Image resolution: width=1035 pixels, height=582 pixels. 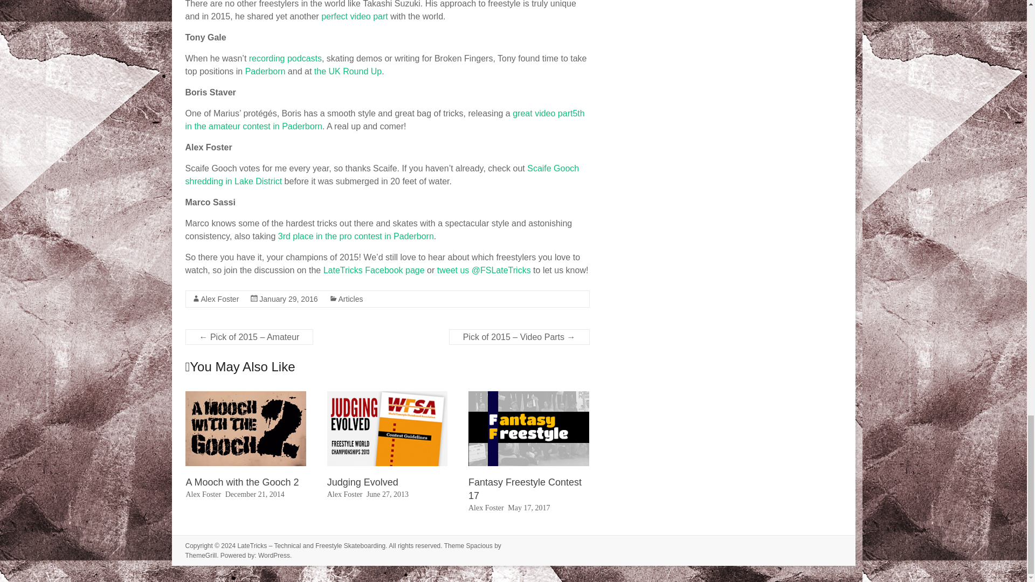 I want to click on Fantasy Freestyle Contest 17, so click(x=528, y=428).